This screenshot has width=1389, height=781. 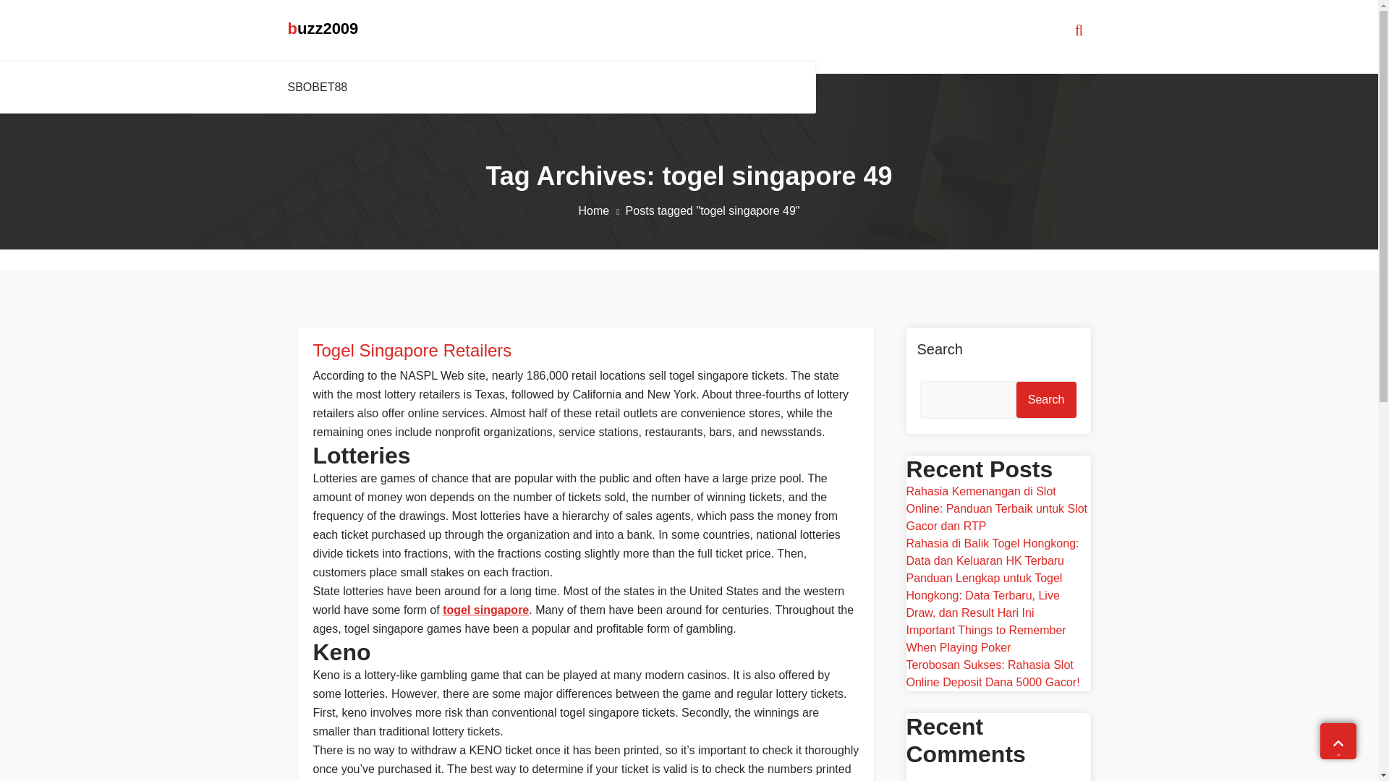 I want to click on Togel Singapore Retailers, so click(x=585, y=350).